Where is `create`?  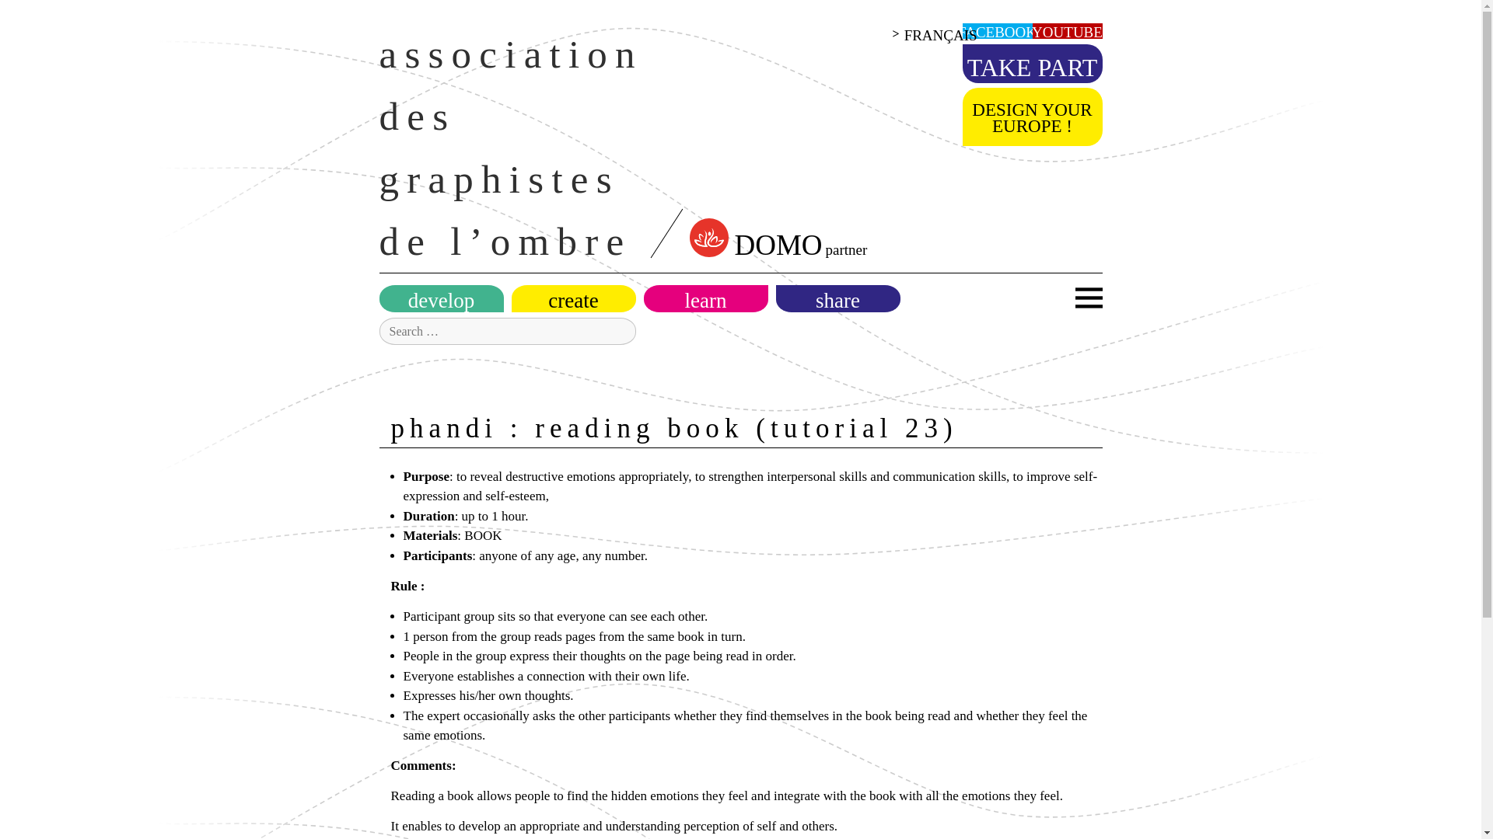
create is located at coordinates (574, 300).